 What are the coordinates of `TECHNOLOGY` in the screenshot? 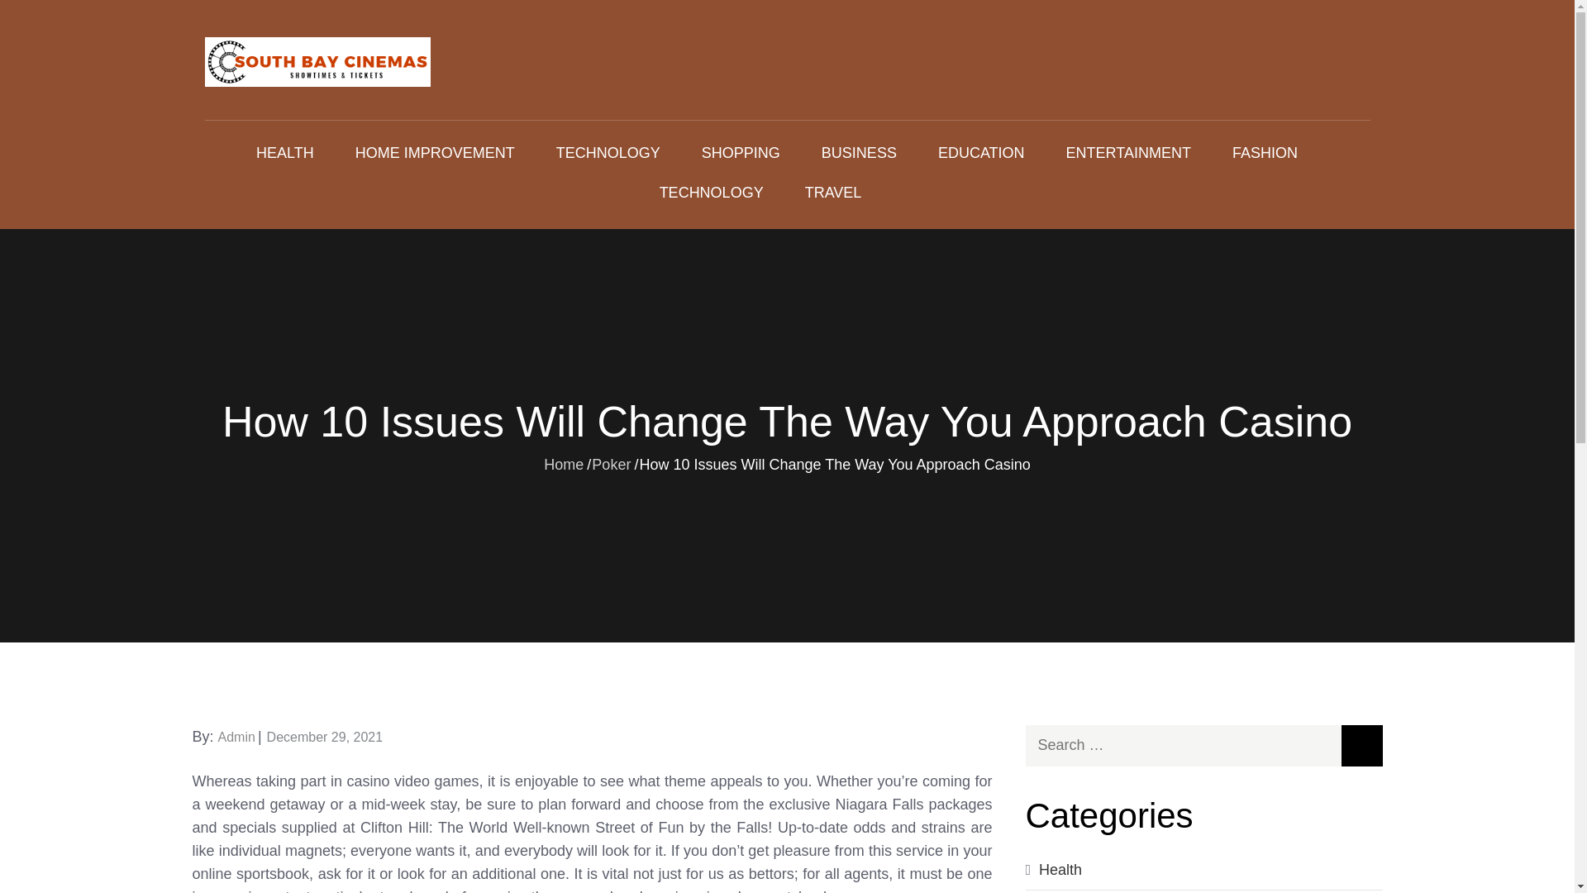 It's located at (711, 193).